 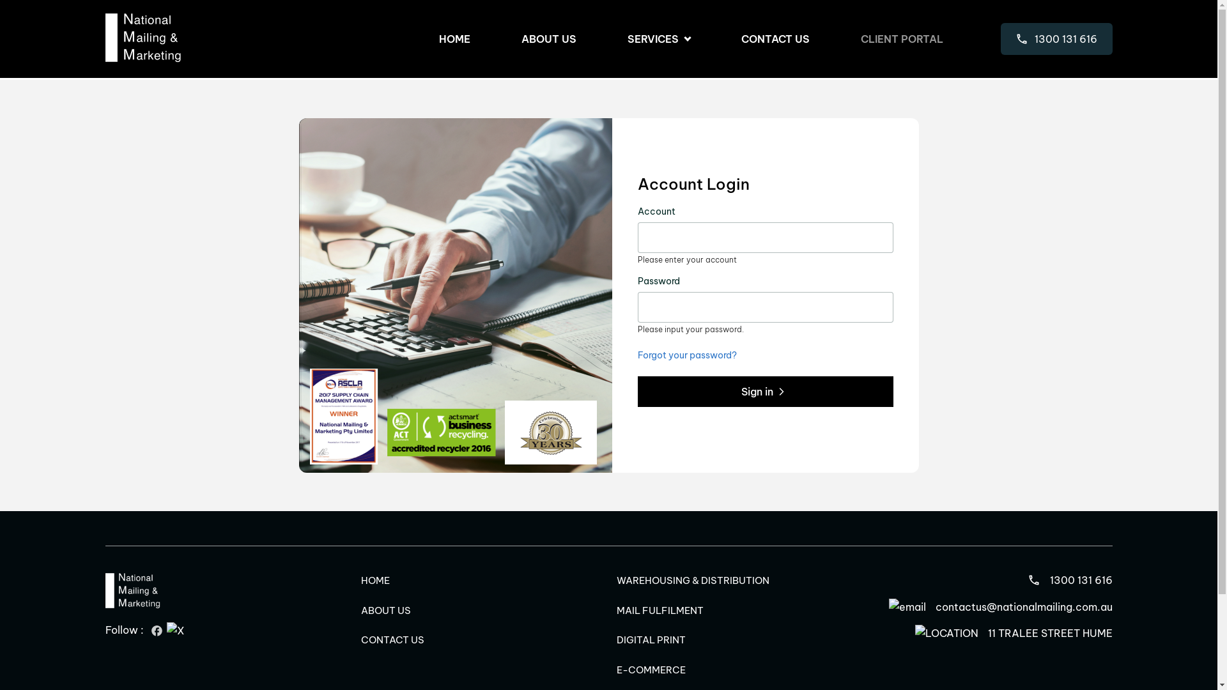 What do you see at coordinates (901, 39) in the screenshot?
I see `CLIENT PORTAL` at bounding box center [901, 39].